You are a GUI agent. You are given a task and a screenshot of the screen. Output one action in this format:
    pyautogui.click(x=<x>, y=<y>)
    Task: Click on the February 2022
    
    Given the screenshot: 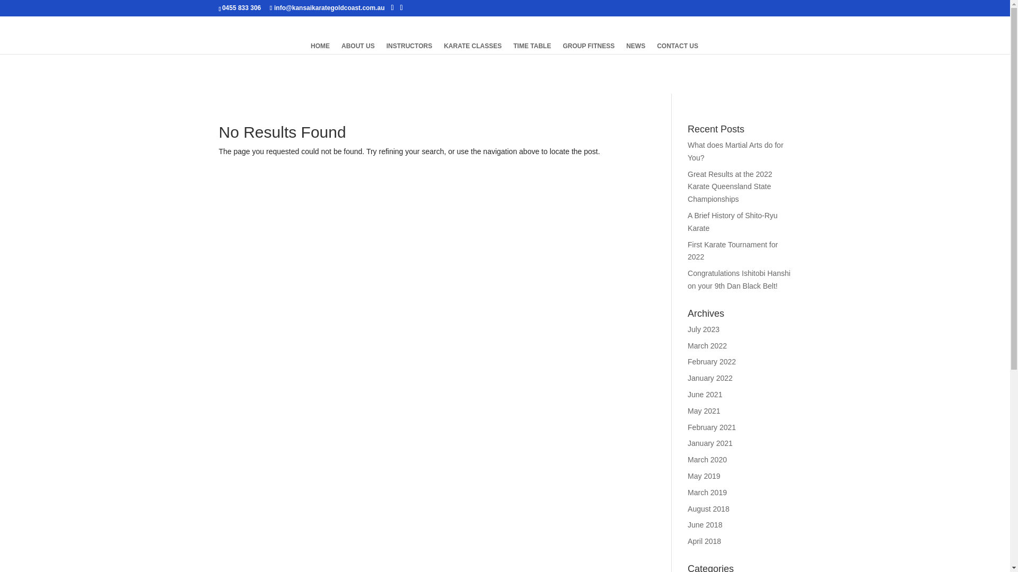 What is the action you would take?
    pyautogui.click(x=712, y=362)
    